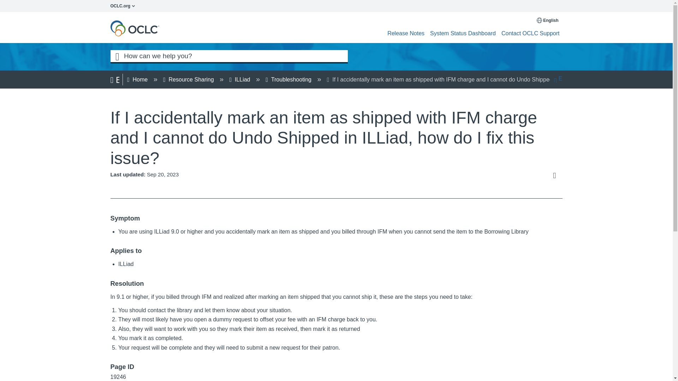 The width and height of the screenshot is (678, 381). What do you see at coordinates (405, 33) in the screenshot?
I see `Find release notes for OCLC products and services.` at bounding box center [405, 33].